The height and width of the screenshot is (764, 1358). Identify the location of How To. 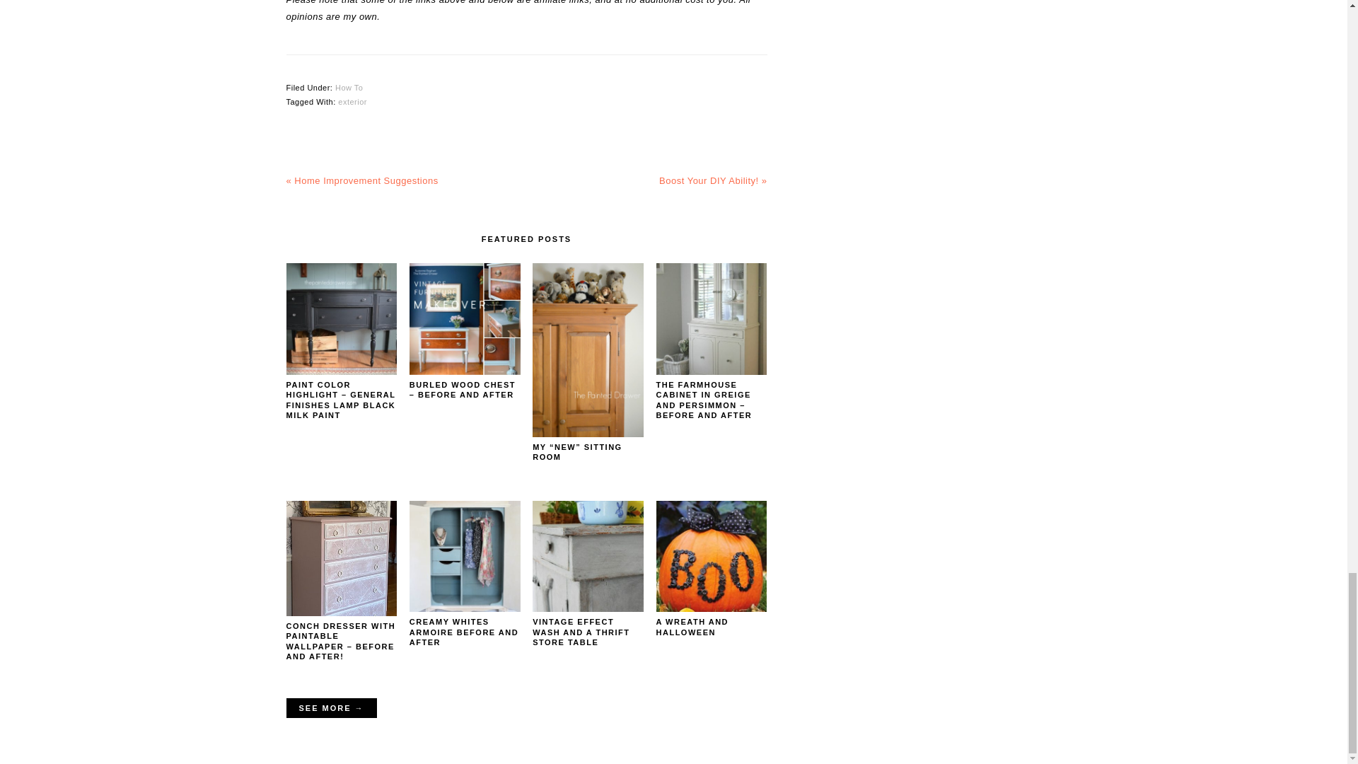
(349, 87).